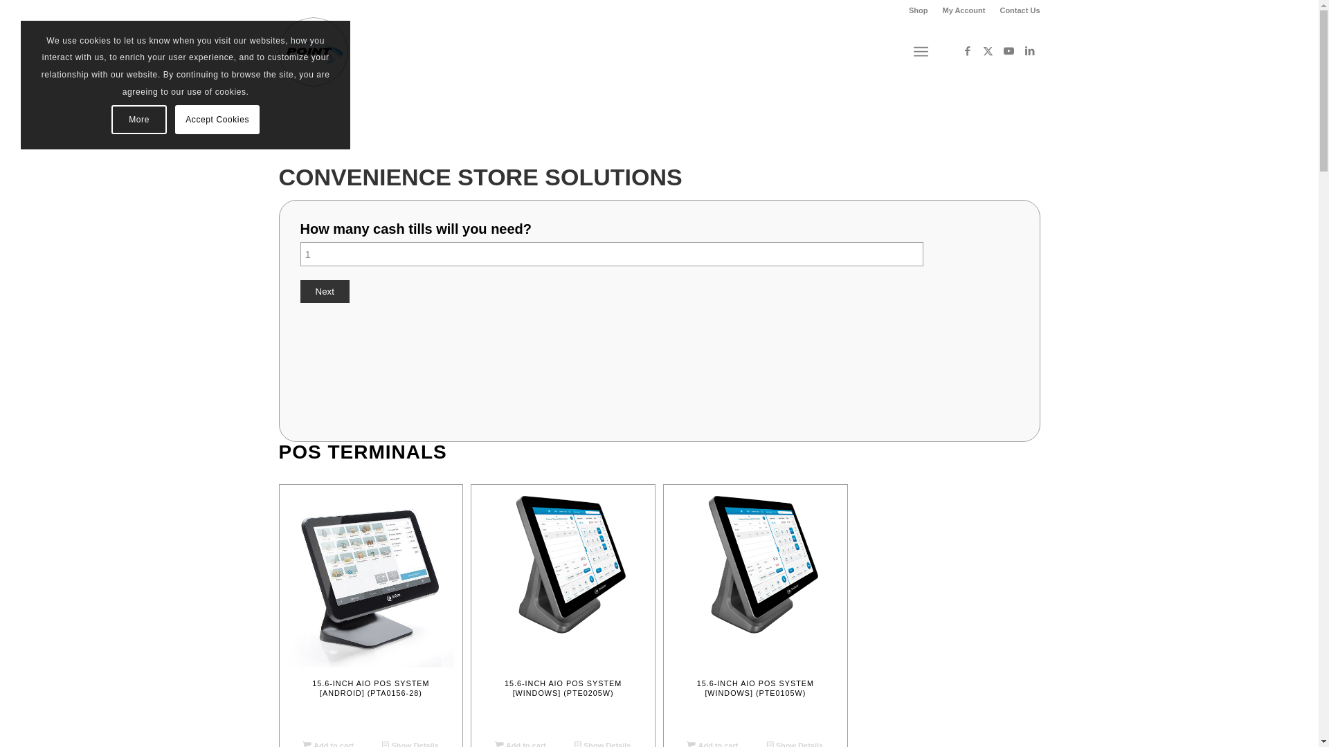 This screenshot has height=747, width=1329. Describe the element at coordinates (563, 608) in the screenshot. I see `15.6-INCH AIO POS SYSTEM [WINDOWS] (PTE0205W)` at that location.